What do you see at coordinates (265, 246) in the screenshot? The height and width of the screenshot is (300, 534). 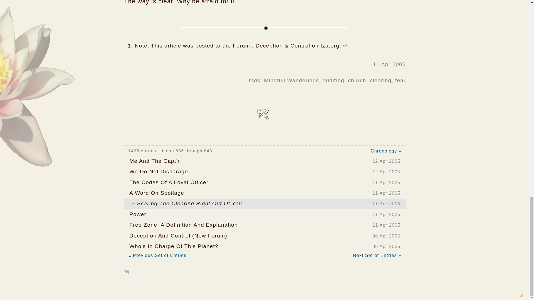 I see `church` at bounding box center [265, 246].